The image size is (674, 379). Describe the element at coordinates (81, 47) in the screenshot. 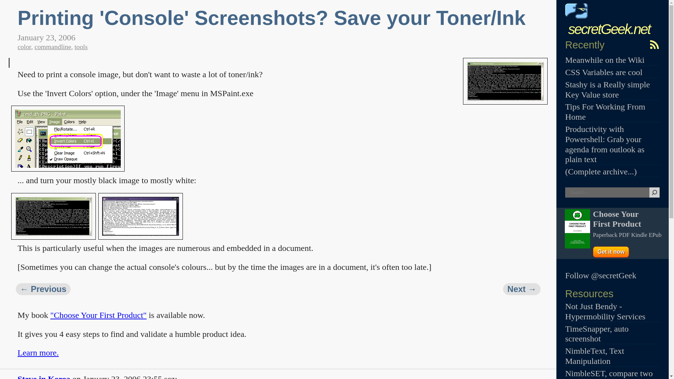

I see `tools` at that location.